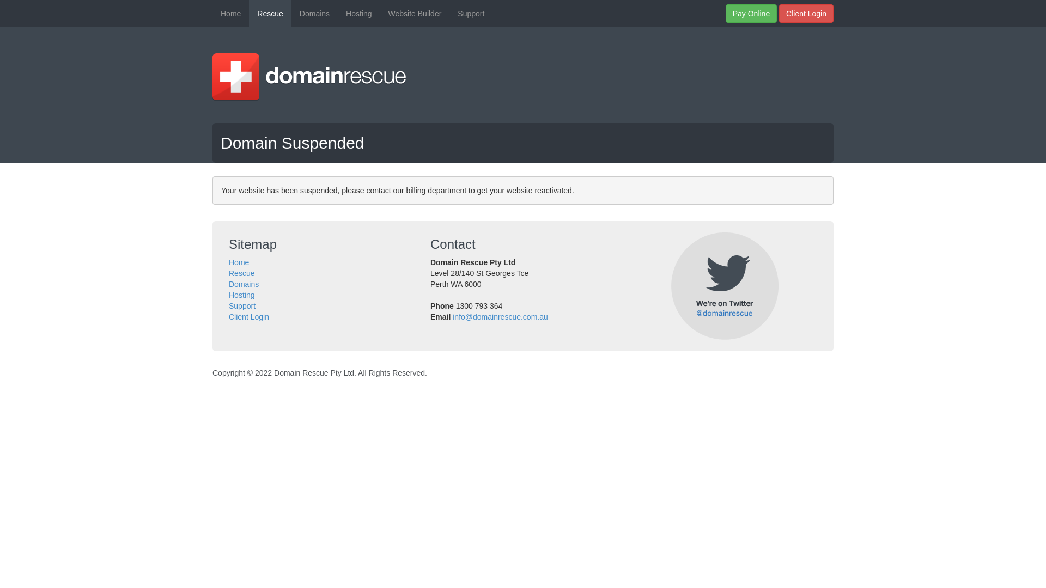 The image size is (1046, 588). What do you see at coordinates (242, 295) in the screenshot?
I see `Hosting` at bounding box center [242, 295].